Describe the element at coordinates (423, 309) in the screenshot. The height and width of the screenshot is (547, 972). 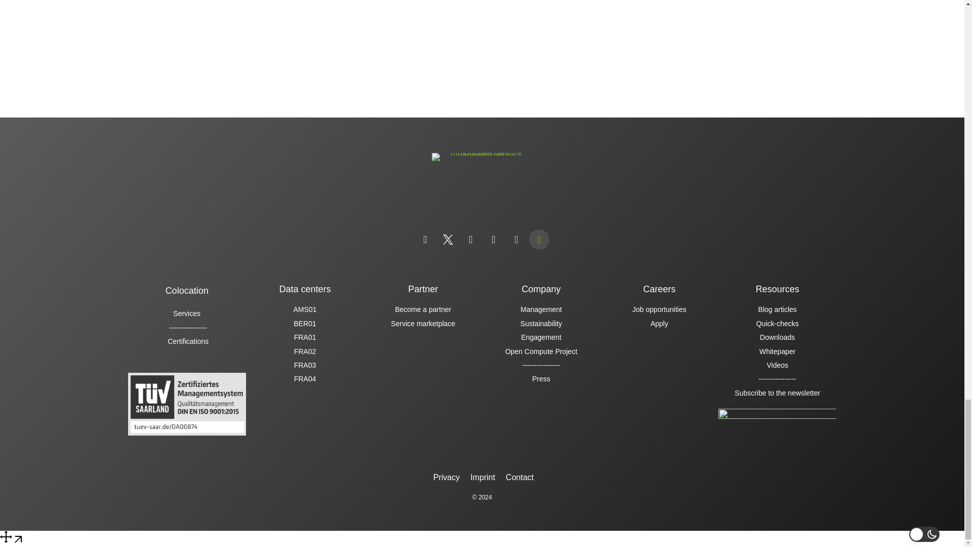
I see `Become a partner` at that location.